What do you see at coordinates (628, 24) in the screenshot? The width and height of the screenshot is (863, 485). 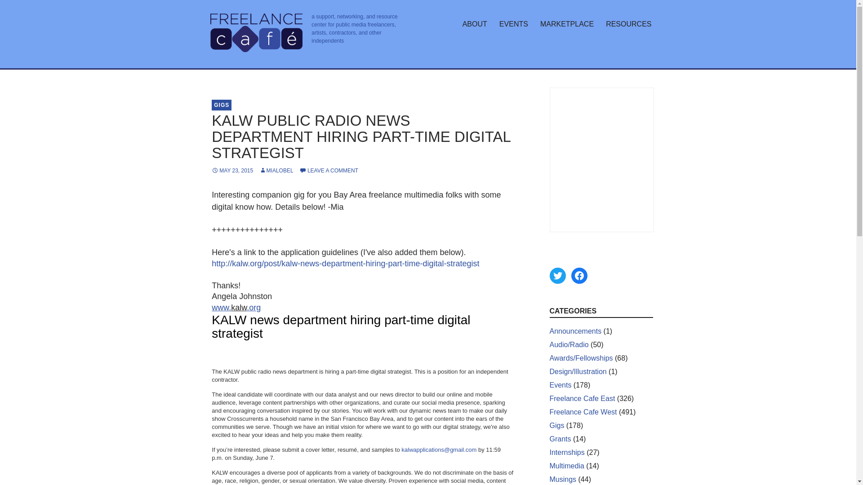 I see `RESOURCES` at bounding box center [628, 24].